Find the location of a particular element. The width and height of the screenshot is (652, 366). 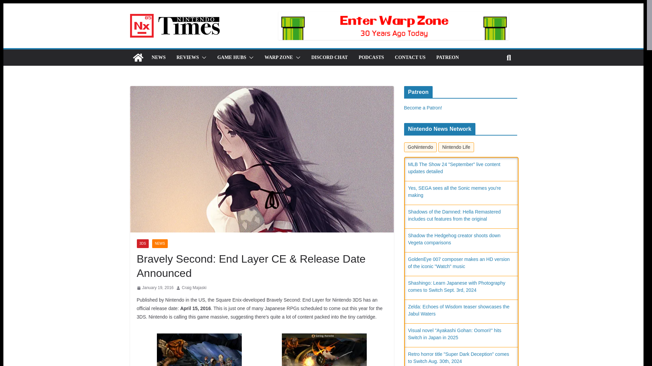

3DS is located at coordinates (142, 244).